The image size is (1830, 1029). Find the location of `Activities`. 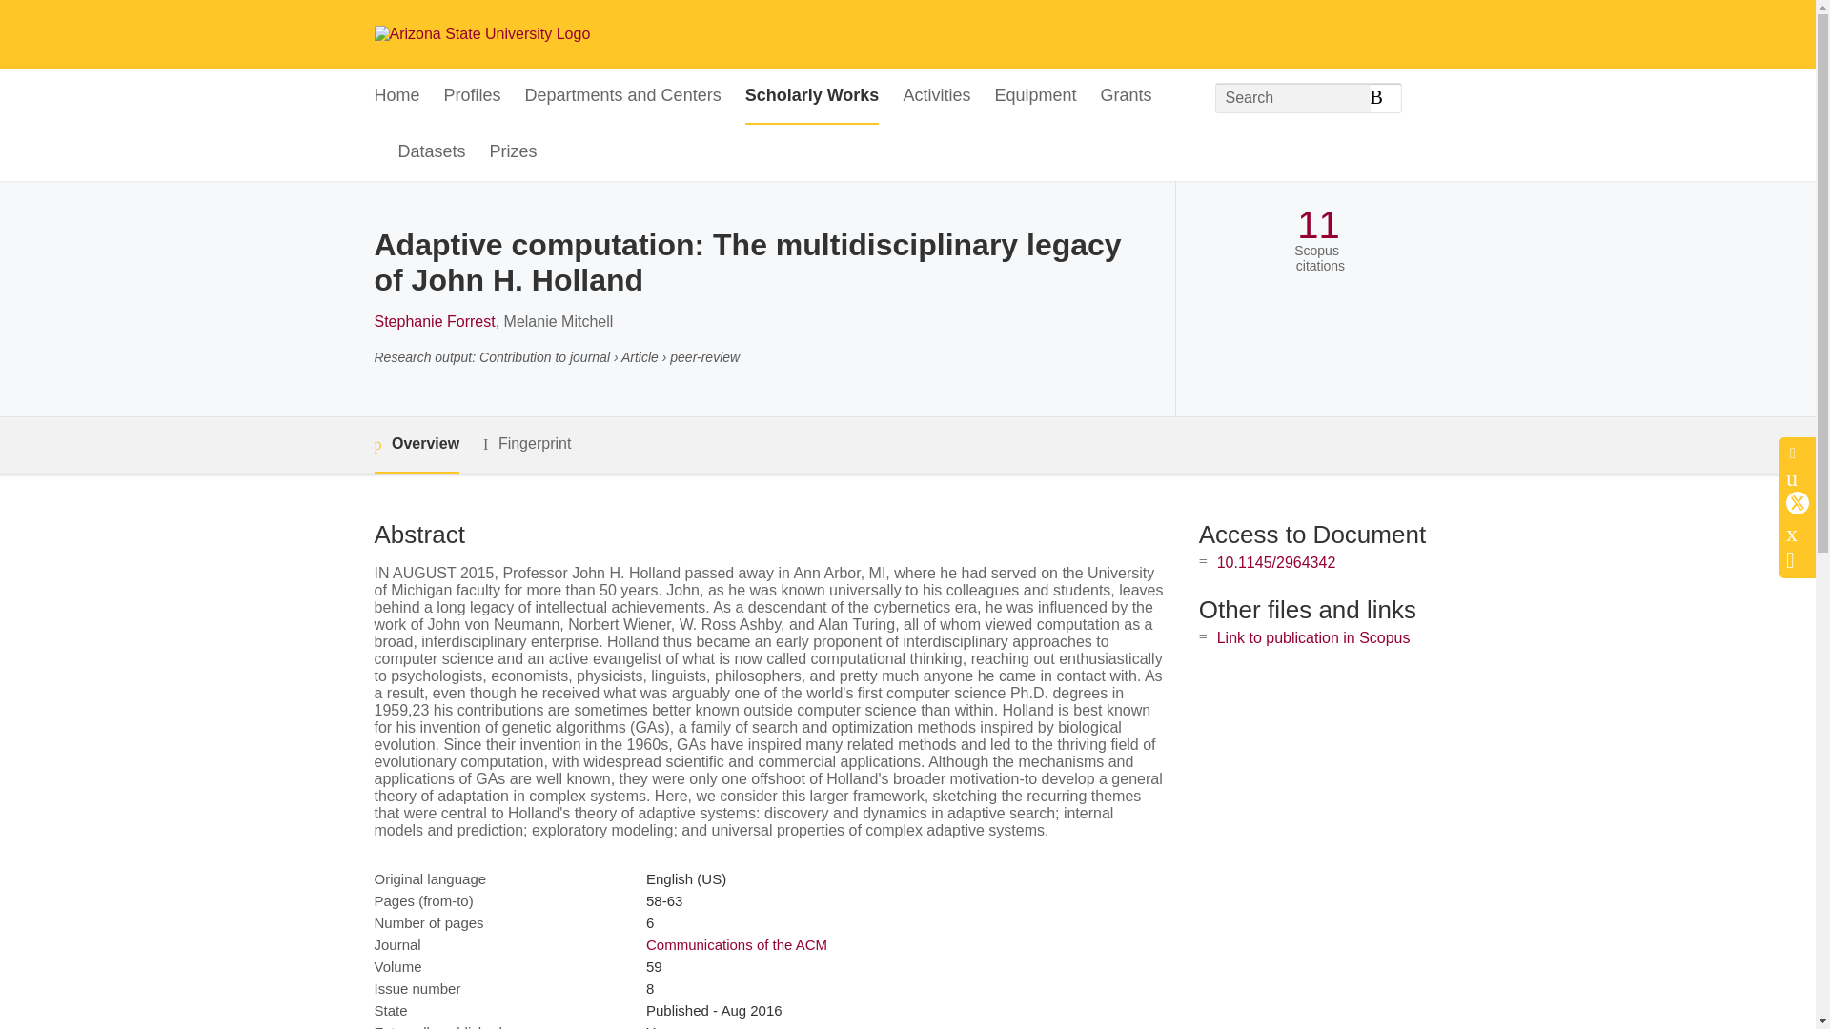

Activities is located at coordinates (936, 96).